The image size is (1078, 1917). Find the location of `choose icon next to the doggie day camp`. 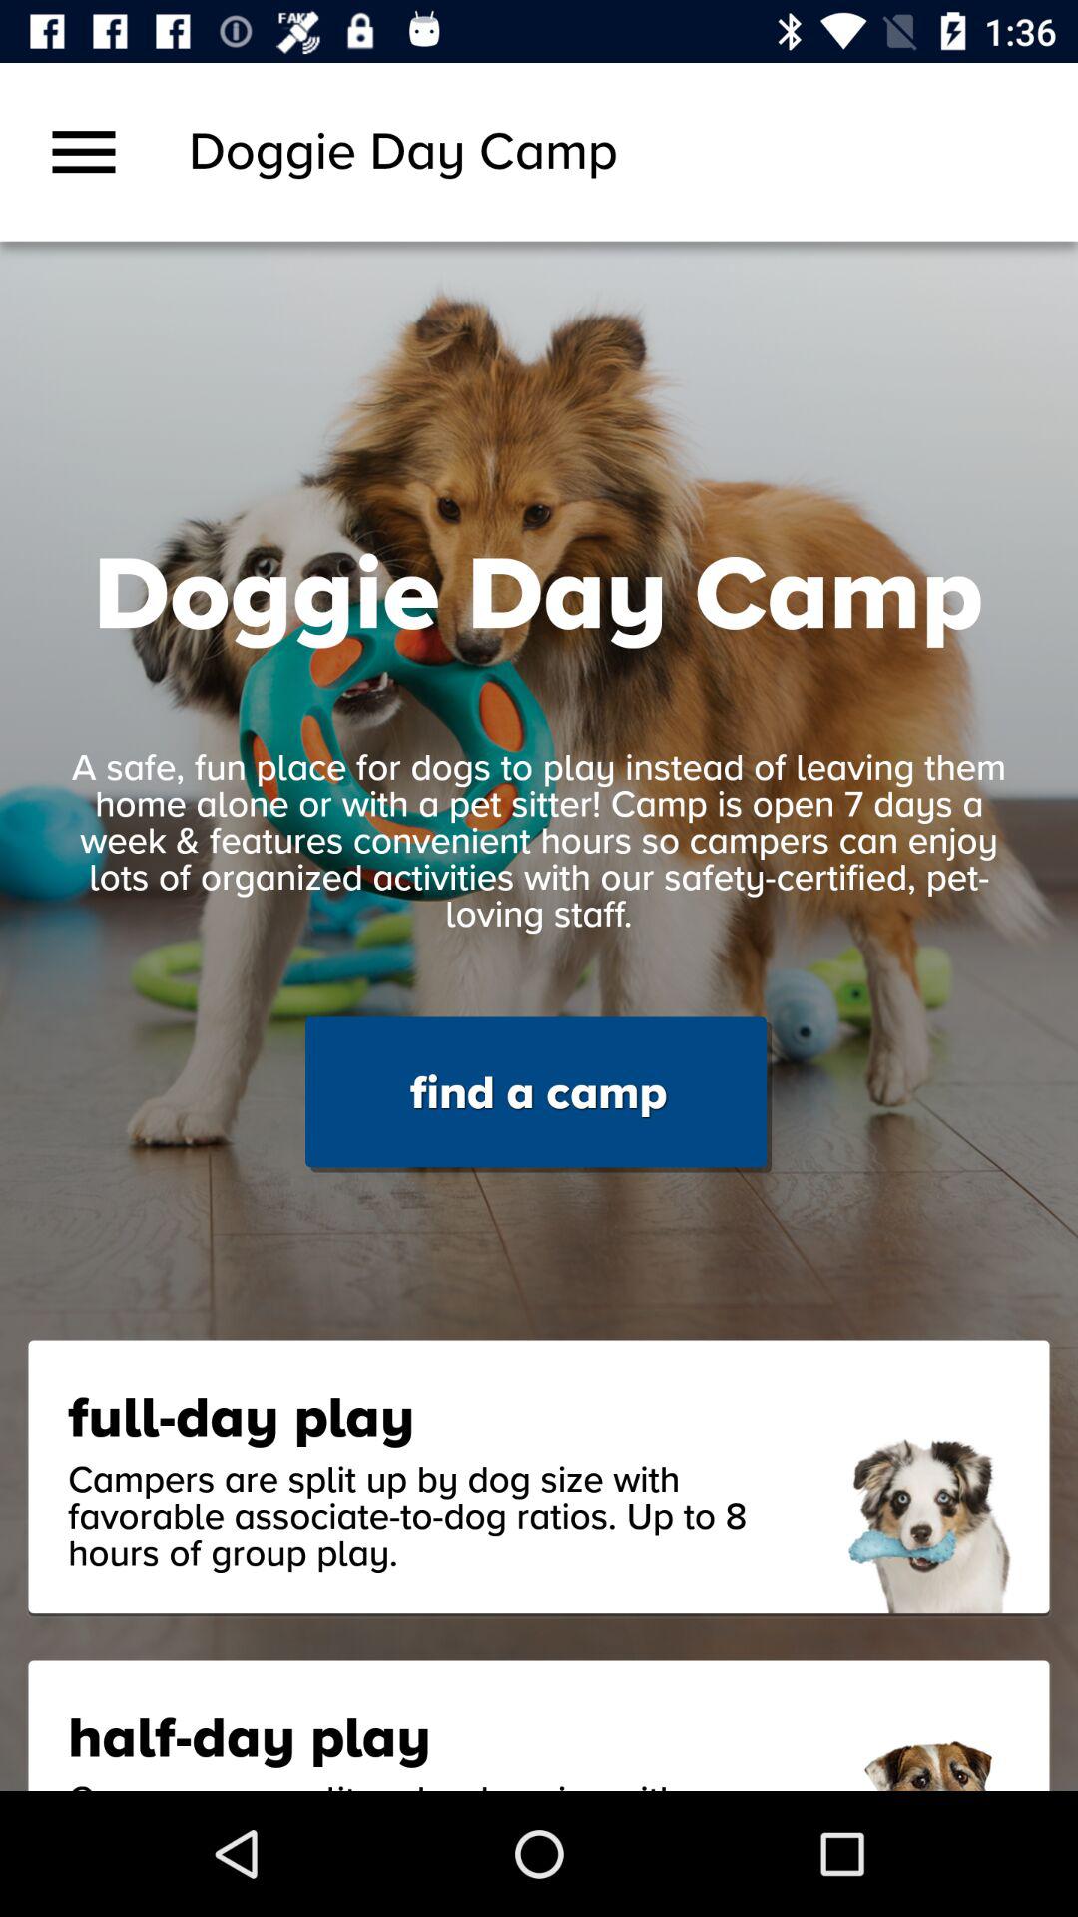

choose icon next to the doggie day camp is located at coordinates (84, 152).